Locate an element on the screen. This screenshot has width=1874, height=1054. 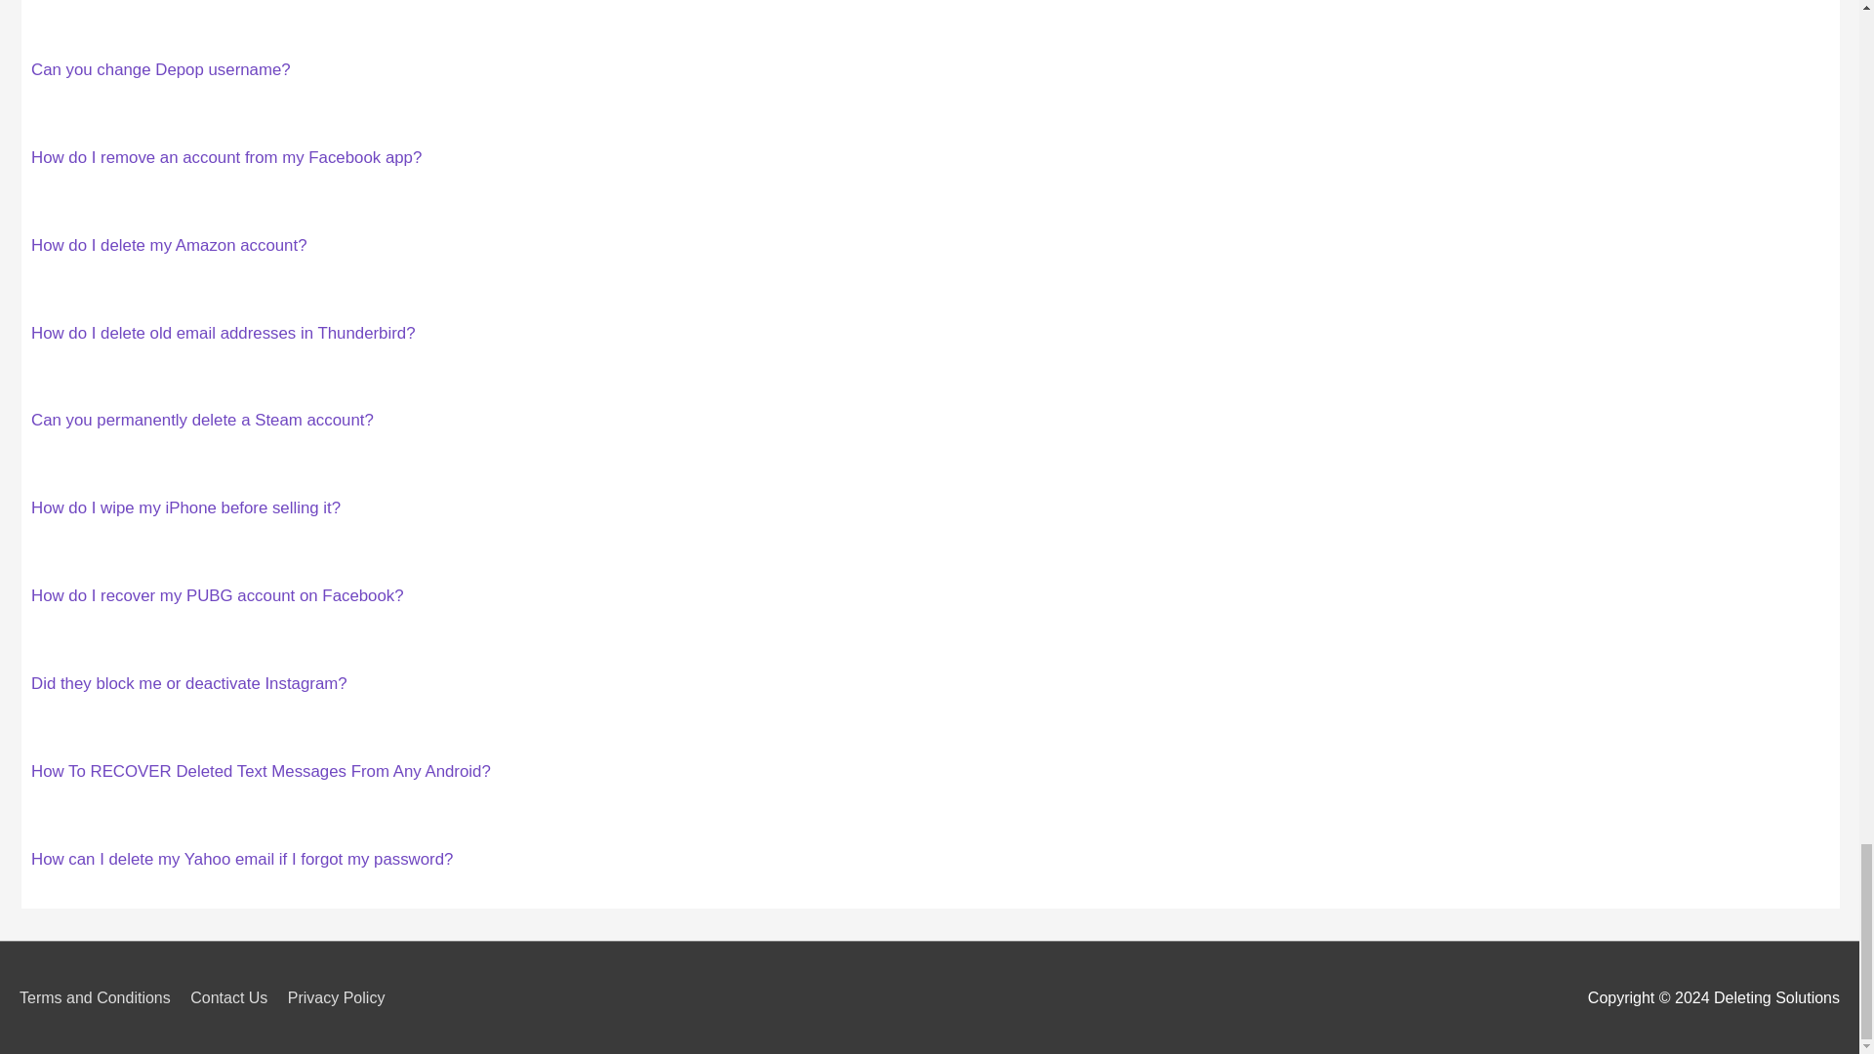
Privacy Policy is located at coordinates (344, 997).